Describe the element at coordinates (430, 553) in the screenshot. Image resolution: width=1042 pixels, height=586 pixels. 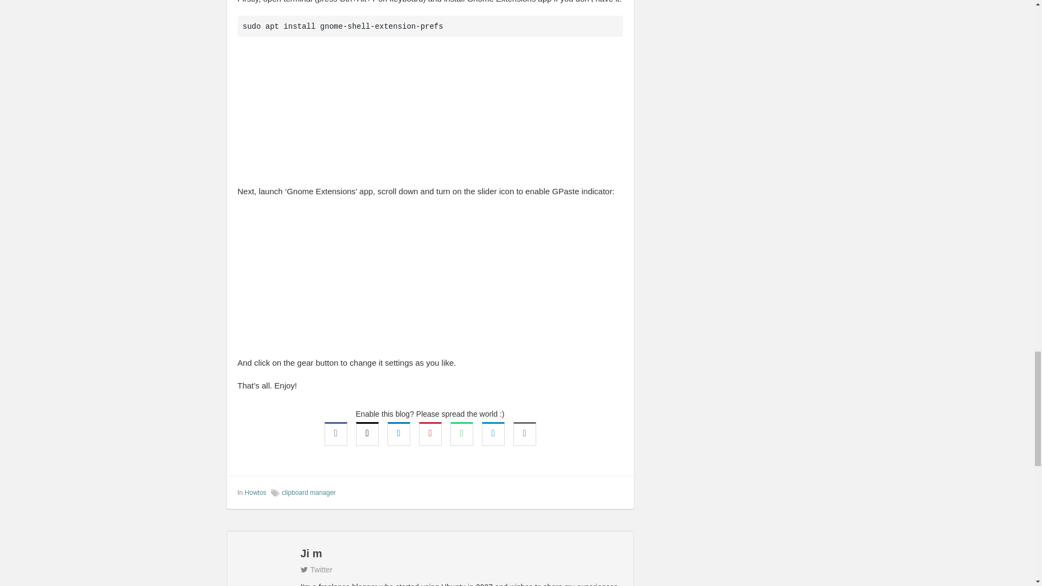
I see `Ji m` at that location.